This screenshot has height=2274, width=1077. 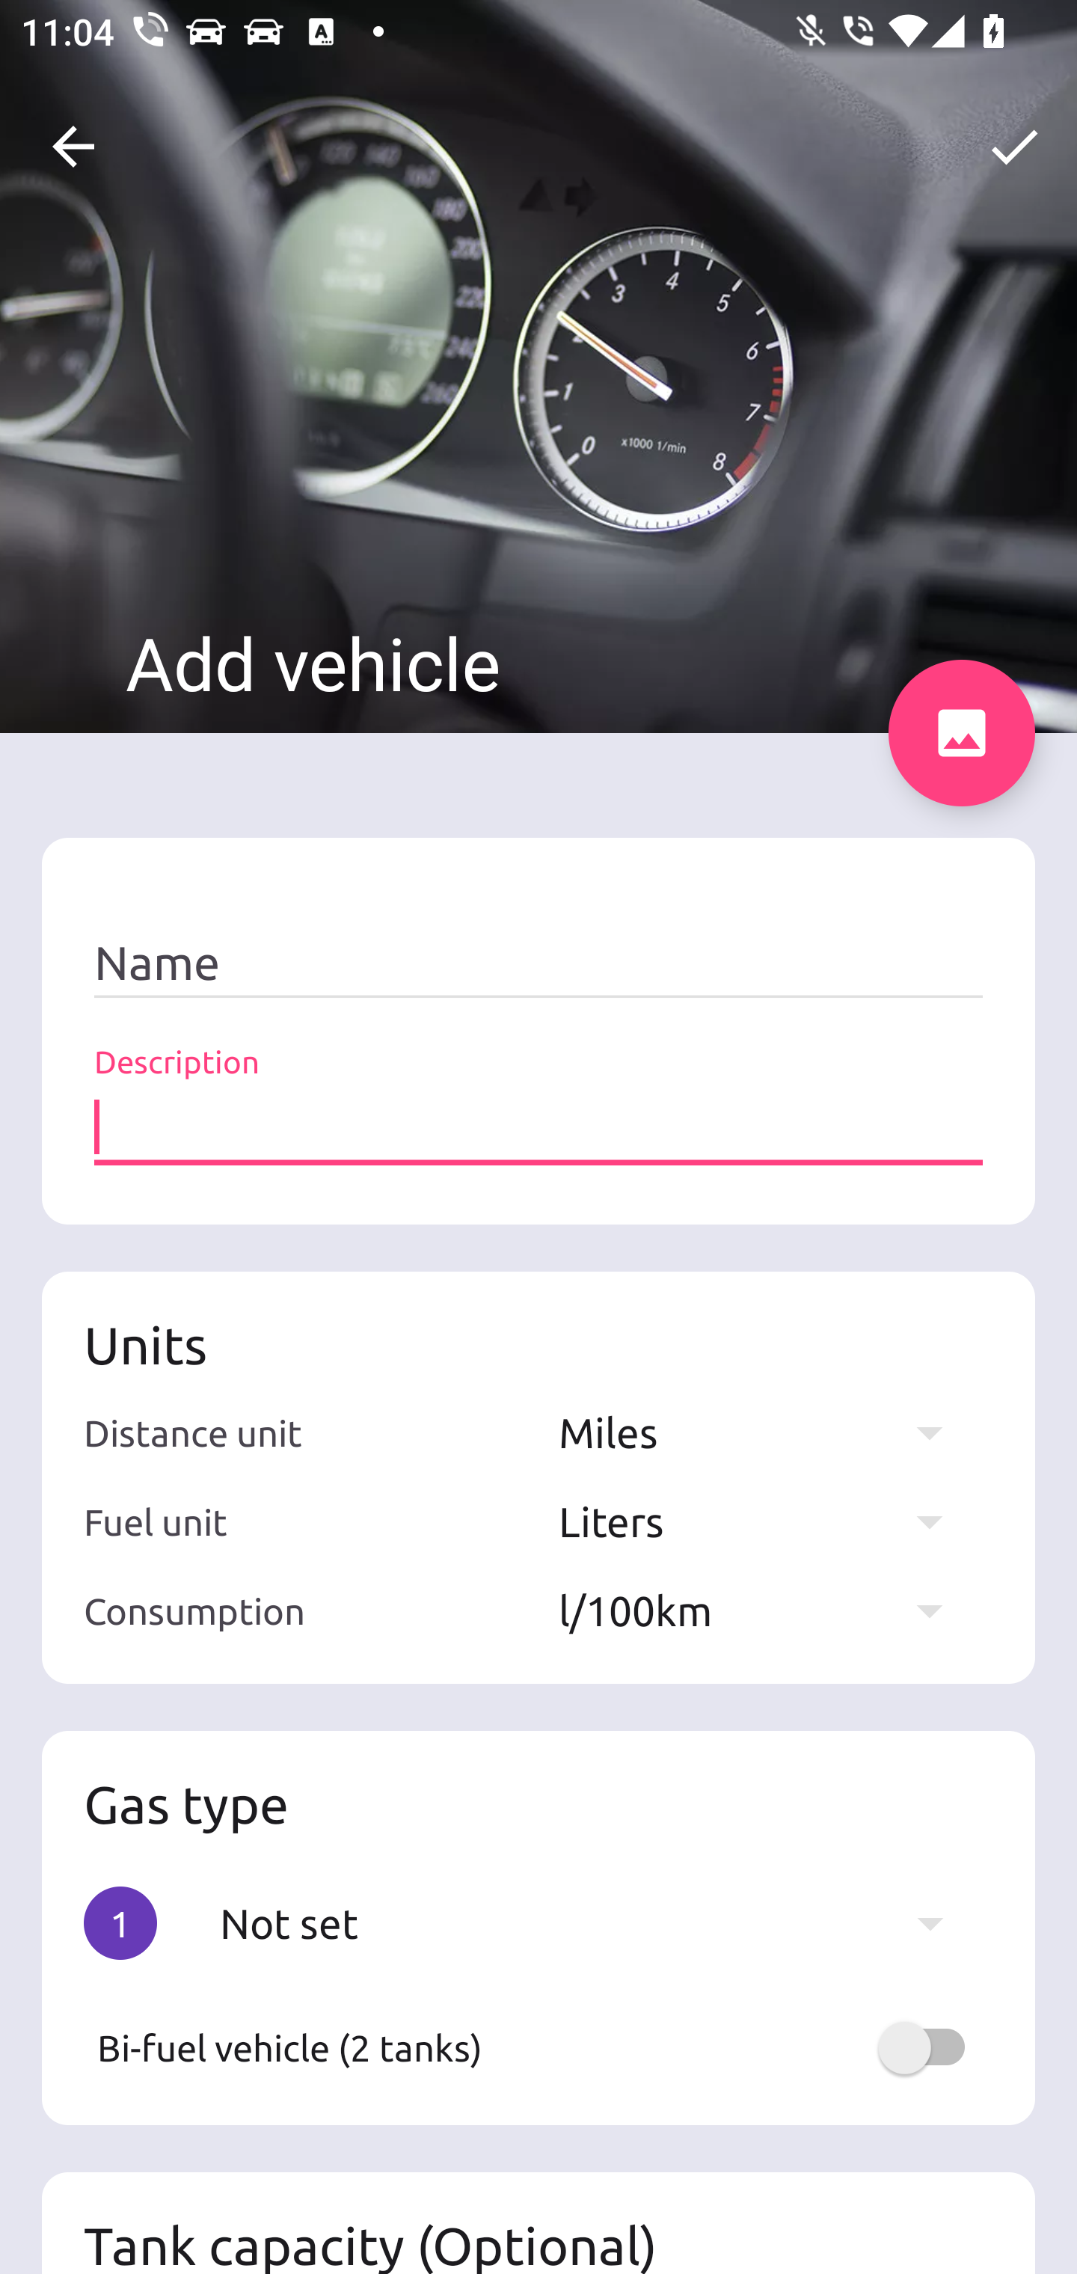 What do you see at coordinates (1014, 147) in the screenshot?
I see `OK` at bounding box center [1014, 147].